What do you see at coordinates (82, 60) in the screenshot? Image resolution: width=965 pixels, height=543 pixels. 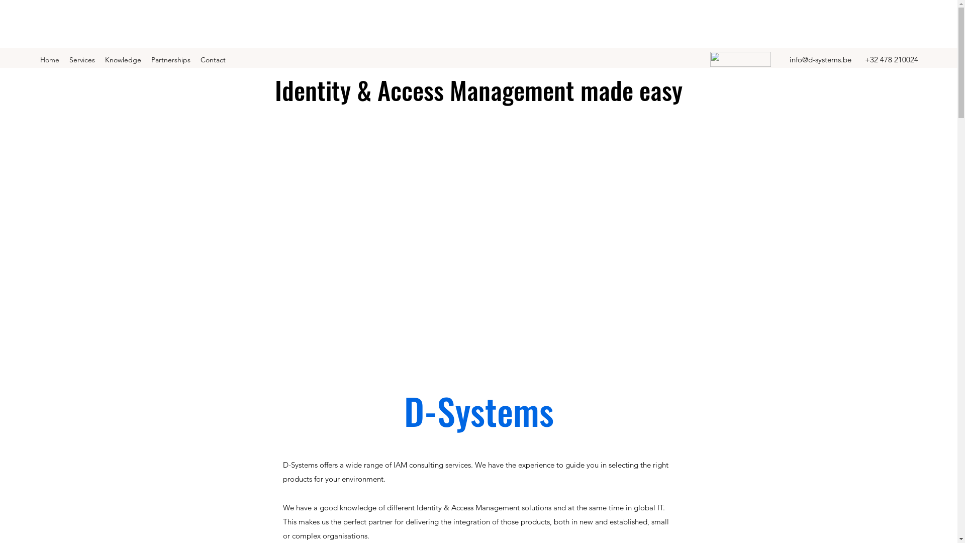 I see `Services` at bounding box center [82, 60].